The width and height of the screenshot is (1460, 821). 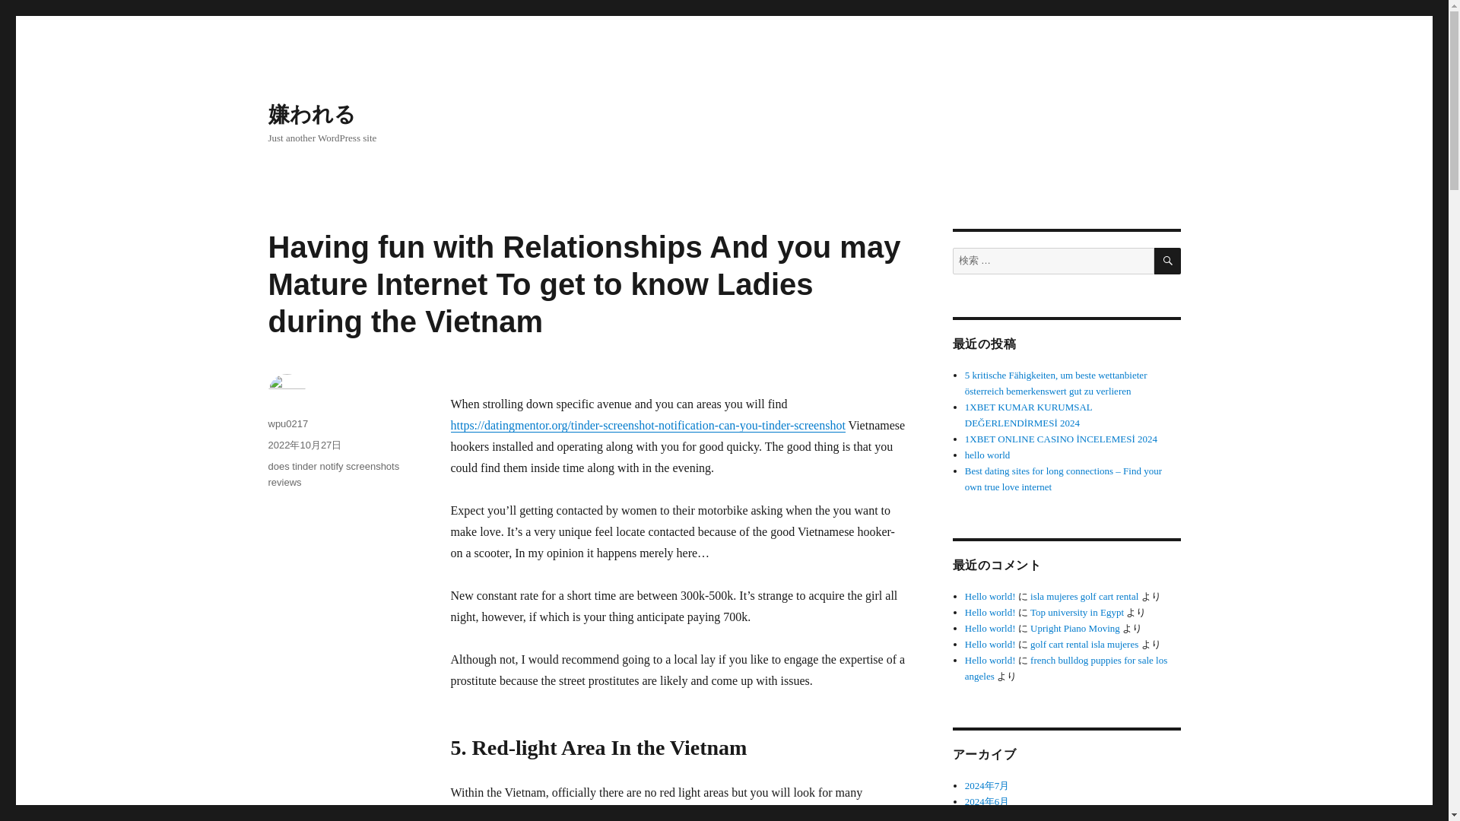 I want to click on wpu0217, so click(x=287, y=423).